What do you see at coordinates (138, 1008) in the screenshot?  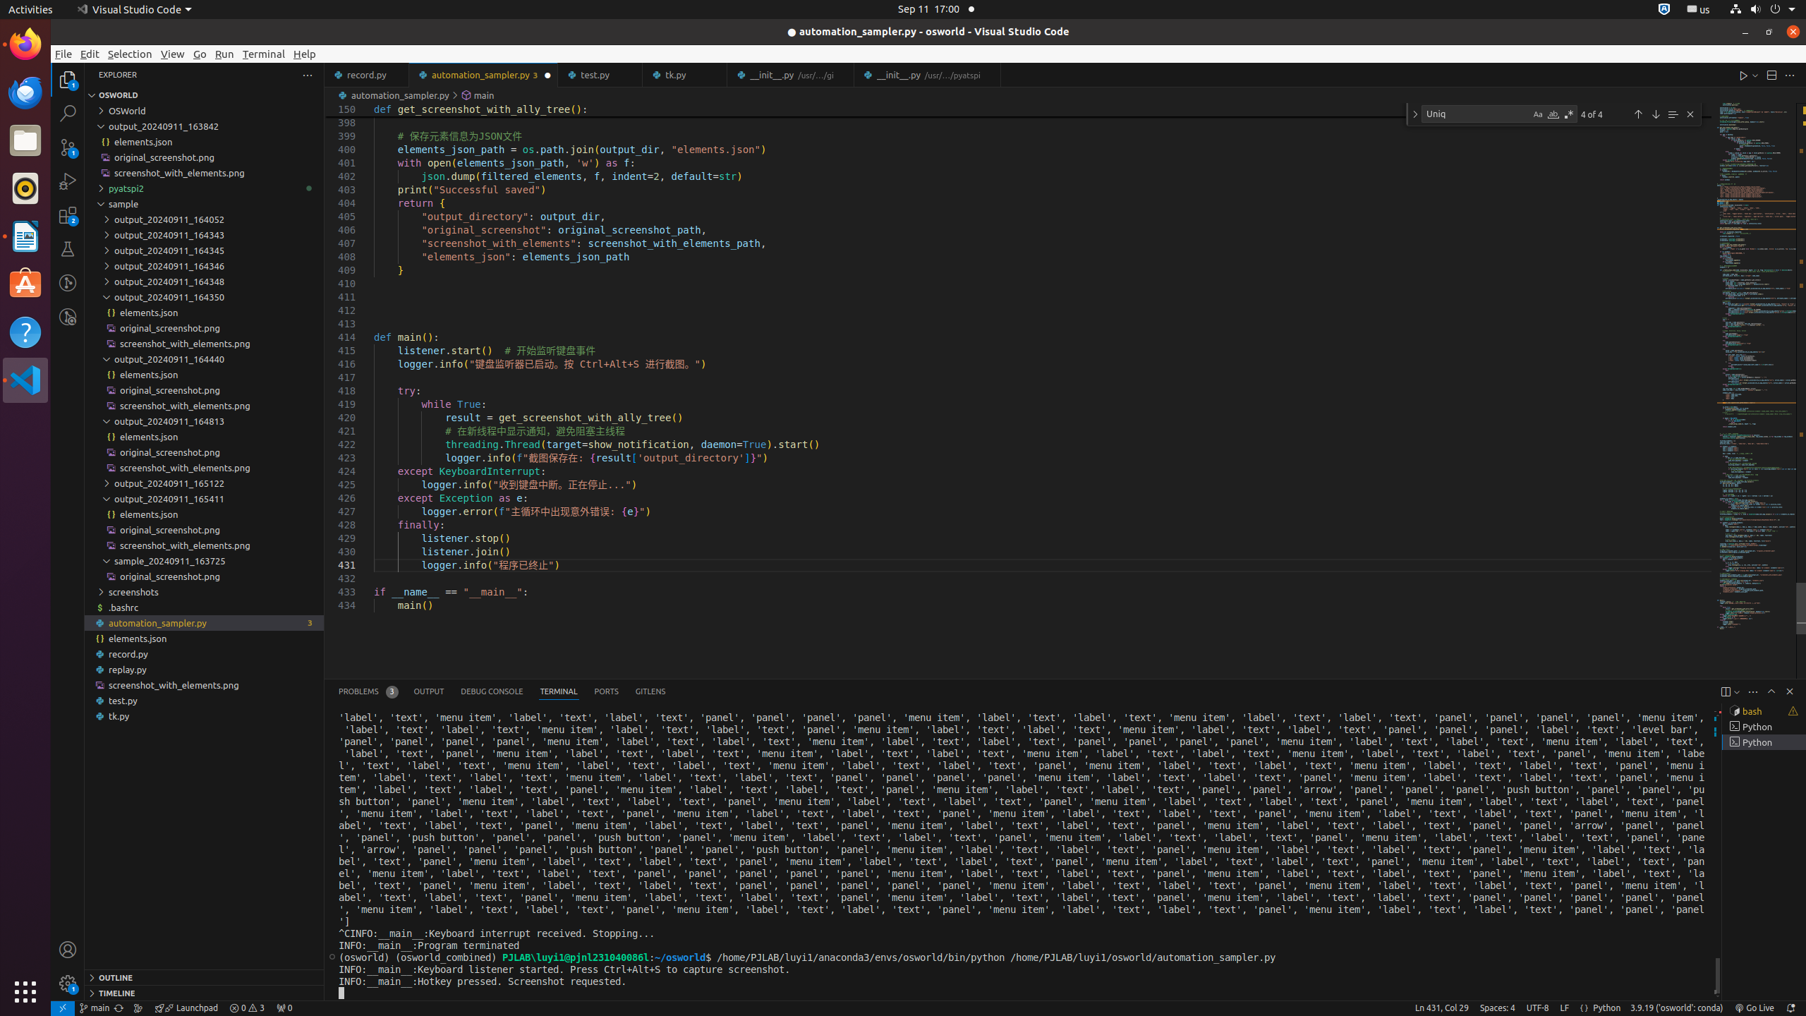 I see `Show the GitLens Commit Graph` at bounding box center [138, 1008].